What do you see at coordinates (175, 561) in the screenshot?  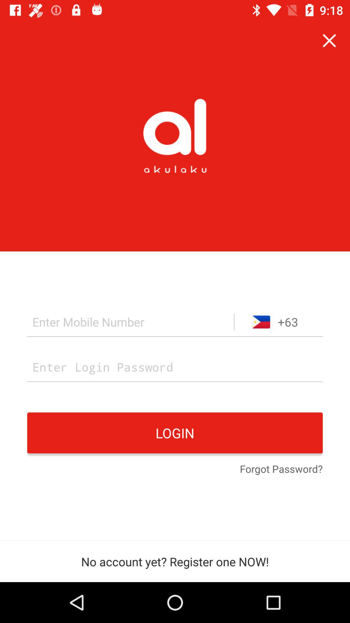 I see `scroll to no account yet item` at bounding box center [175, 561].